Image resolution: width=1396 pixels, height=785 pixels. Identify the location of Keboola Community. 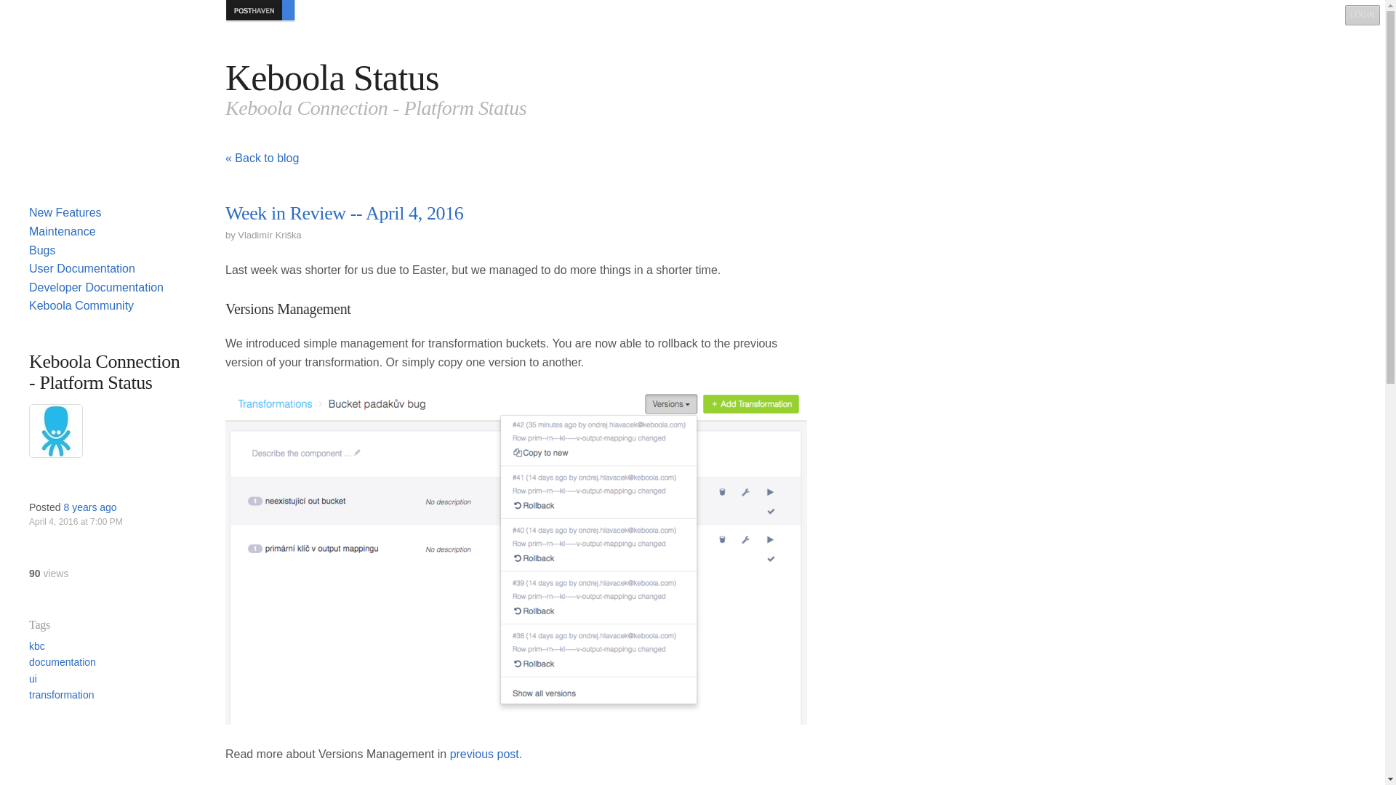
(81, 305).